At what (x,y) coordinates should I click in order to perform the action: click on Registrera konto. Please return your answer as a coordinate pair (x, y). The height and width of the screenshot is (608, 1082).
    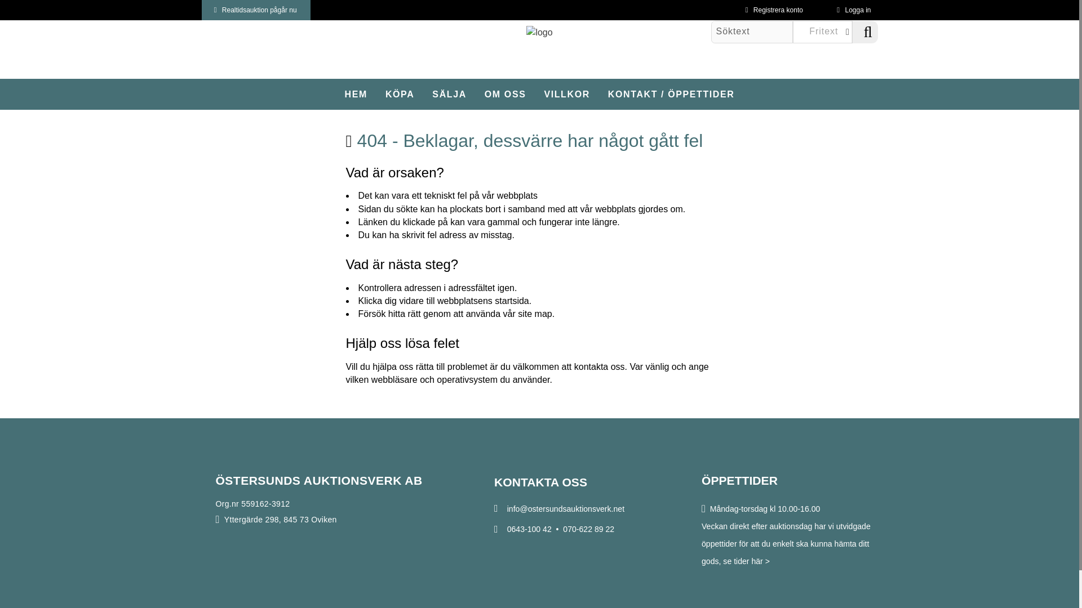
    Looking at the image, I should click on (774, 10).